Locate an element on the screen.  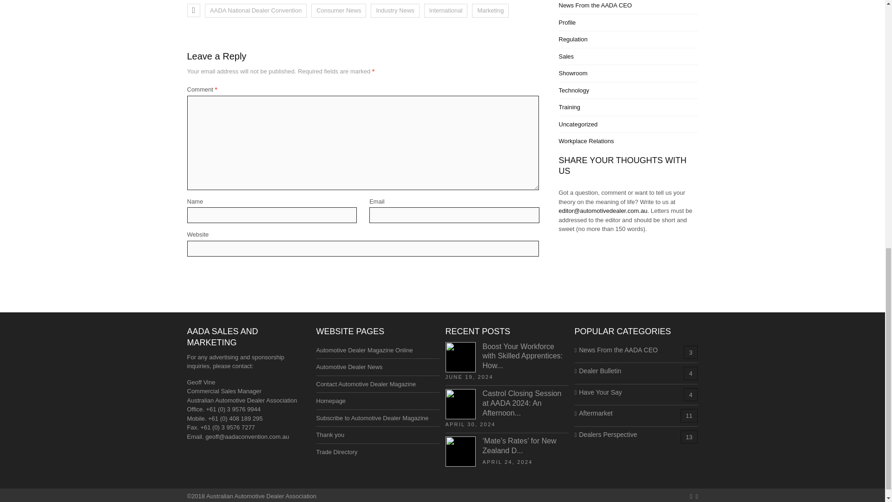
Uncategorized is located at coordinates (578, 125).